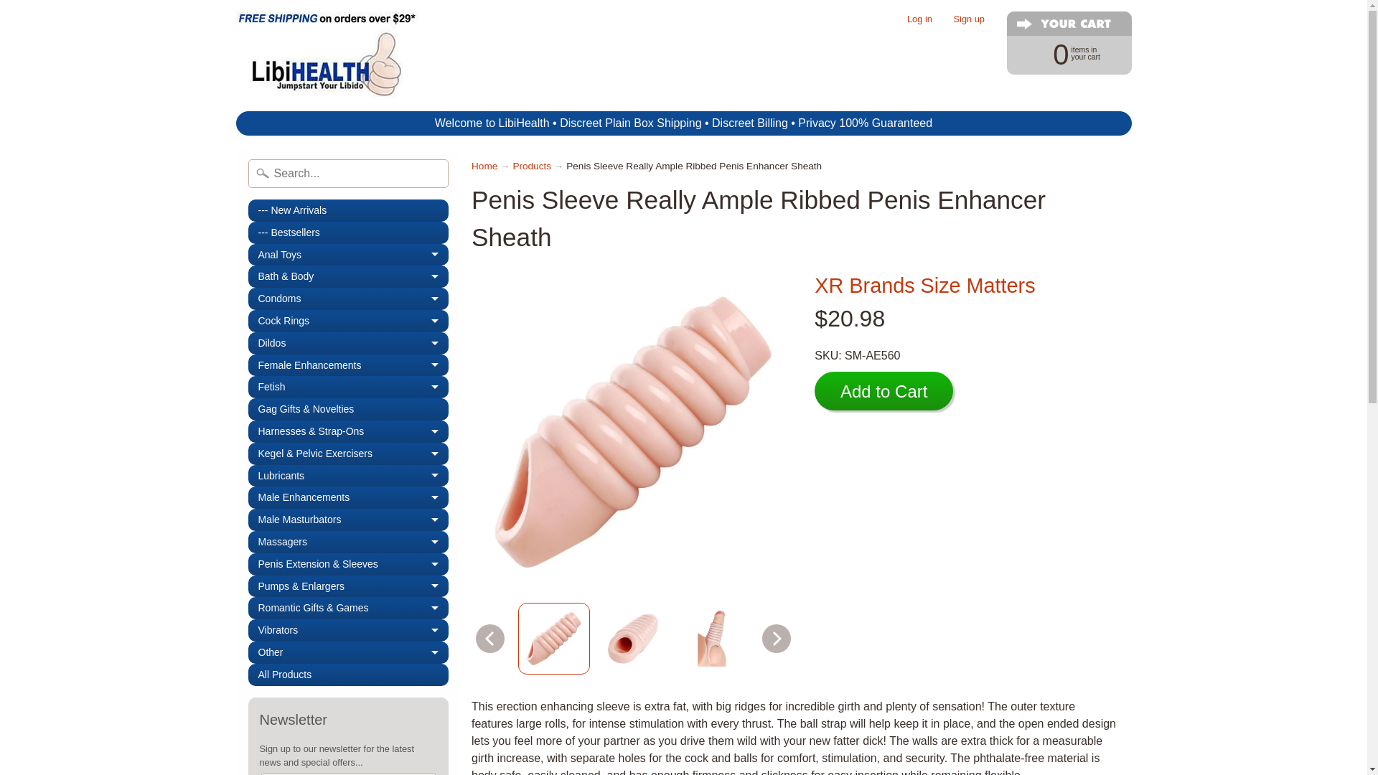 The image size is (1378, 775). What do you see at coordinates (348, 299) in the screenshot?
I see `Condoms` at bounding box center [348, 299].